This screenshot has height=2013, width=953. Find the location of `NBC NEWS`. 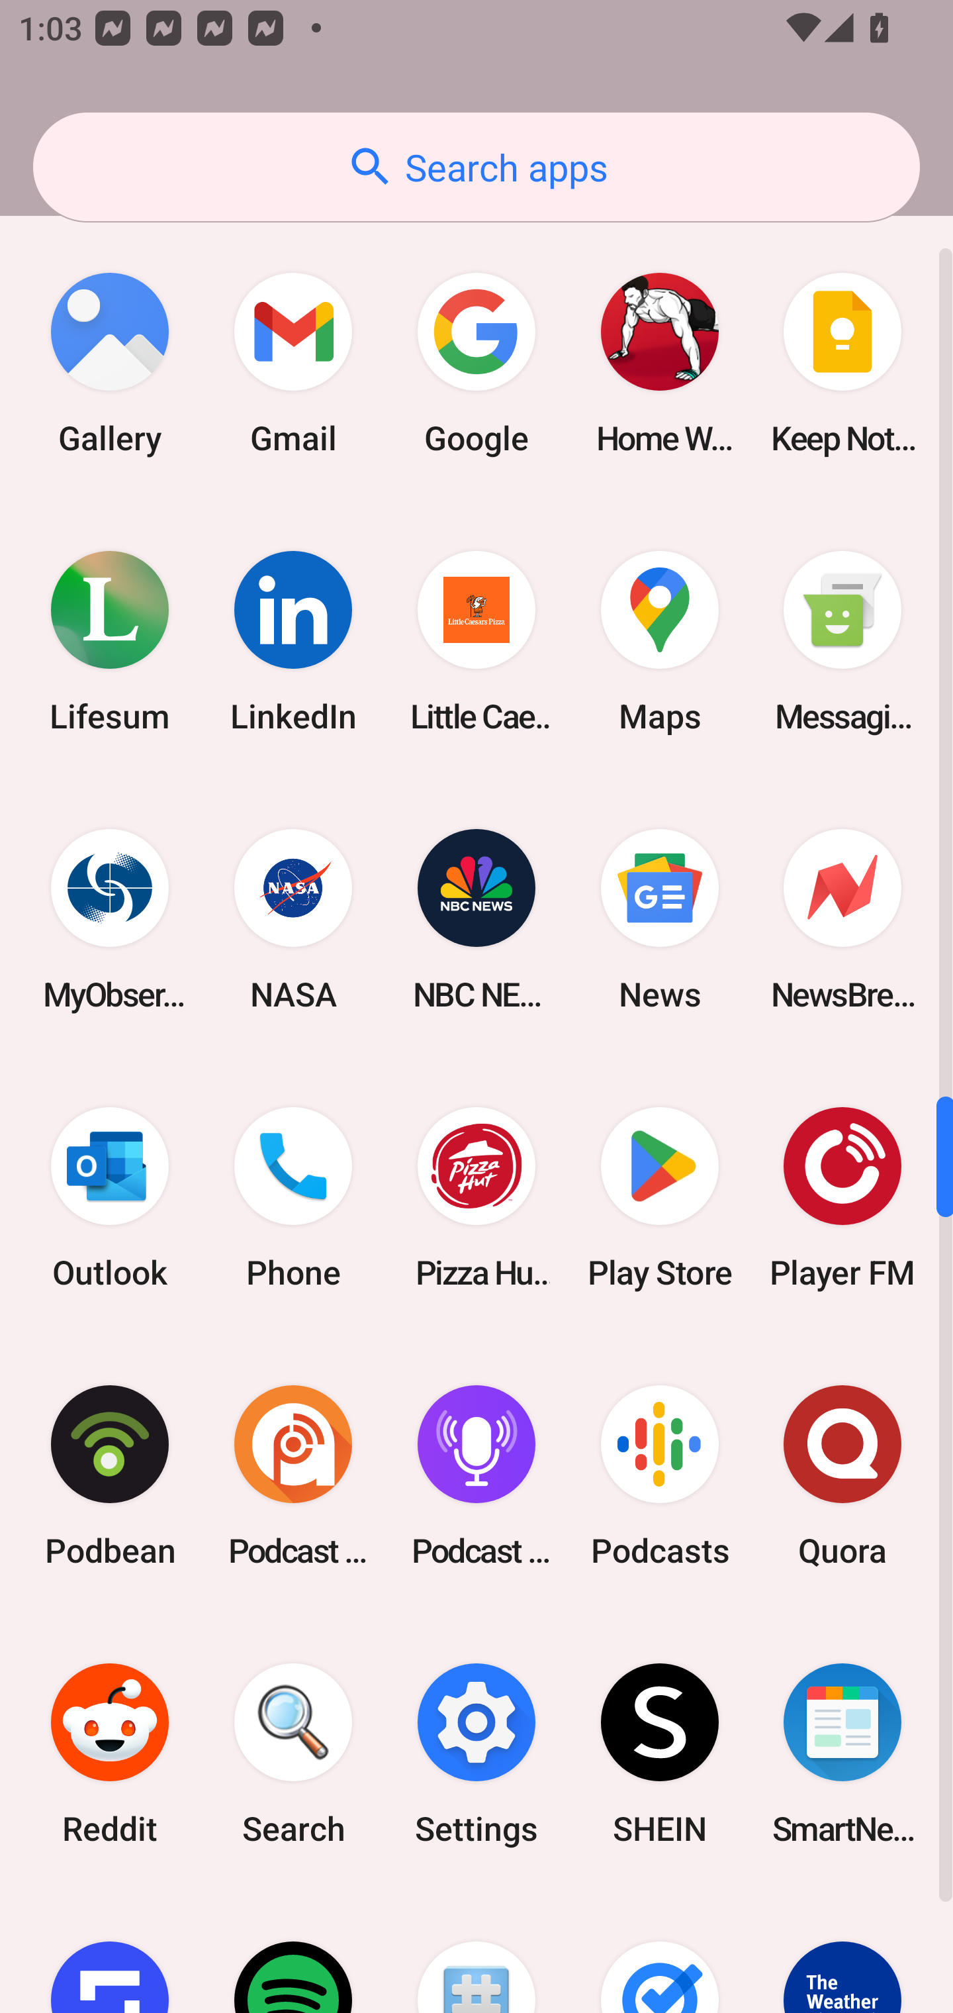

NBC NEWS is located at coordinates (476, 920).